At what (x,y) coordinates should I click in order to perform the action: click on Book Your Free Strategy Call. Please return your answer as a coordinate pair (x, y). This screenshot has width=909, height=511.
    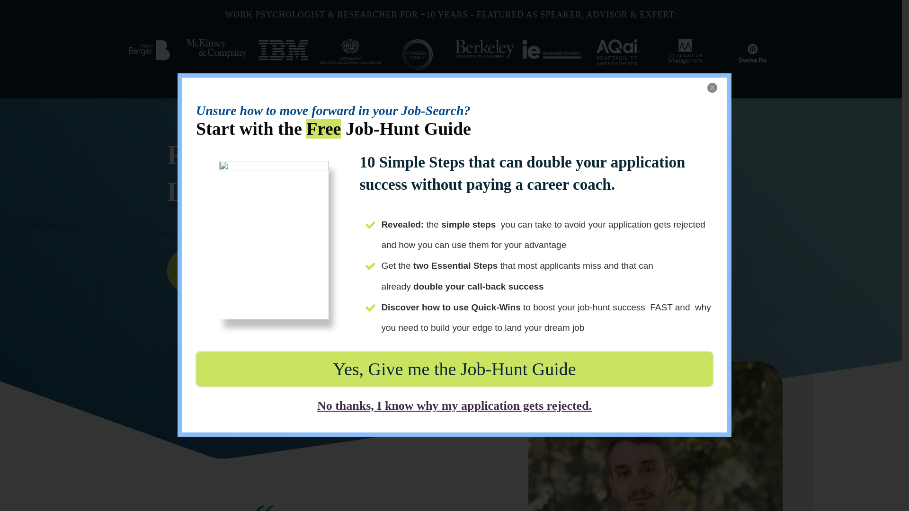
    Looking at the image, I should click on (260, 270).